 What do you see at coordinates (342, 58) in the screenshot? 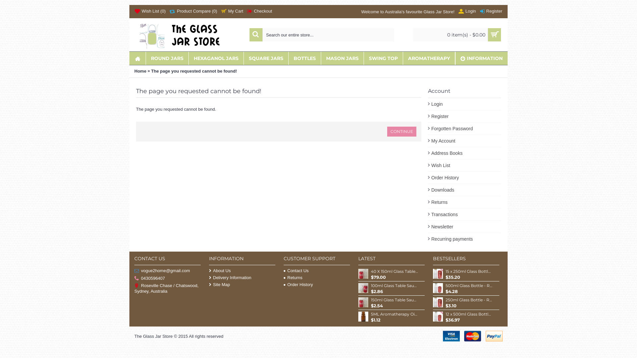
I see `MASON JARS` at bounding box center [342, 58].